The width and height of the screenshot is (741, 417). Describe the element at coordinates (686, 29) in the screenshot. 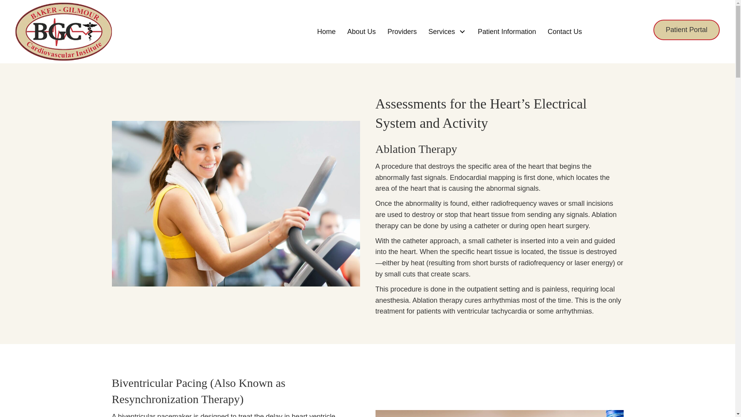

I see `Patient Portal` at that location.